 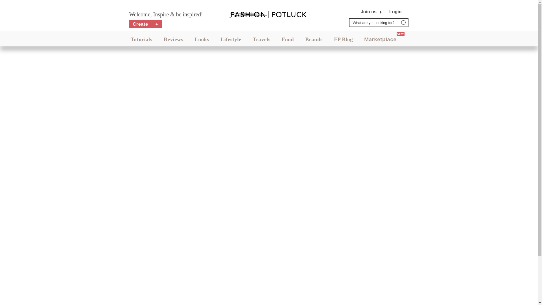 I want to click on FP-Blog, so click(x=343, y=39).